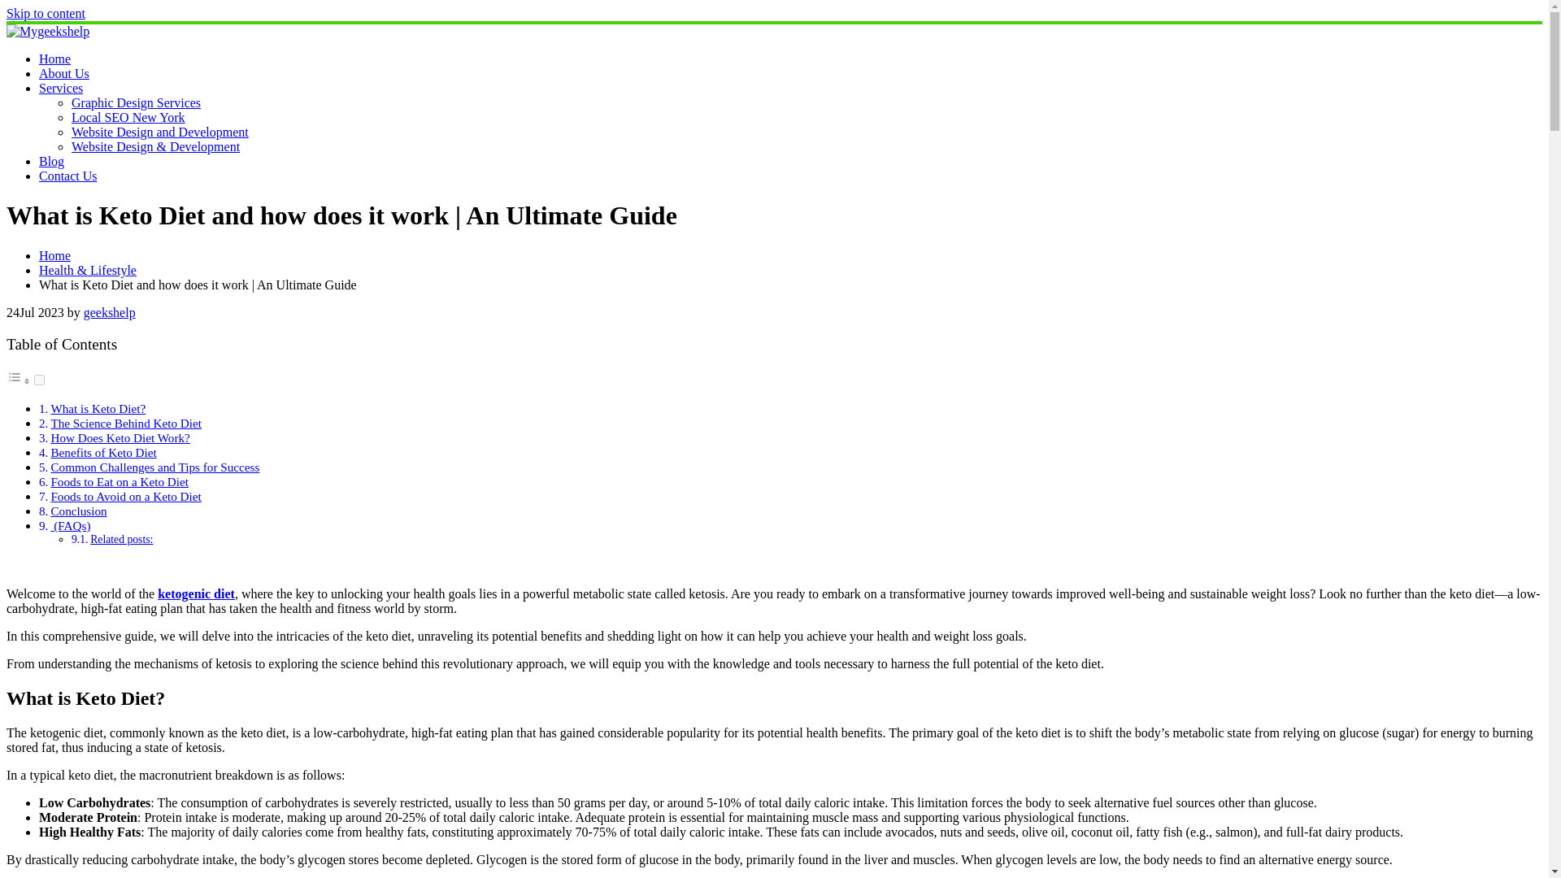  I want to click on Local SEO New York, so click(128, 117).